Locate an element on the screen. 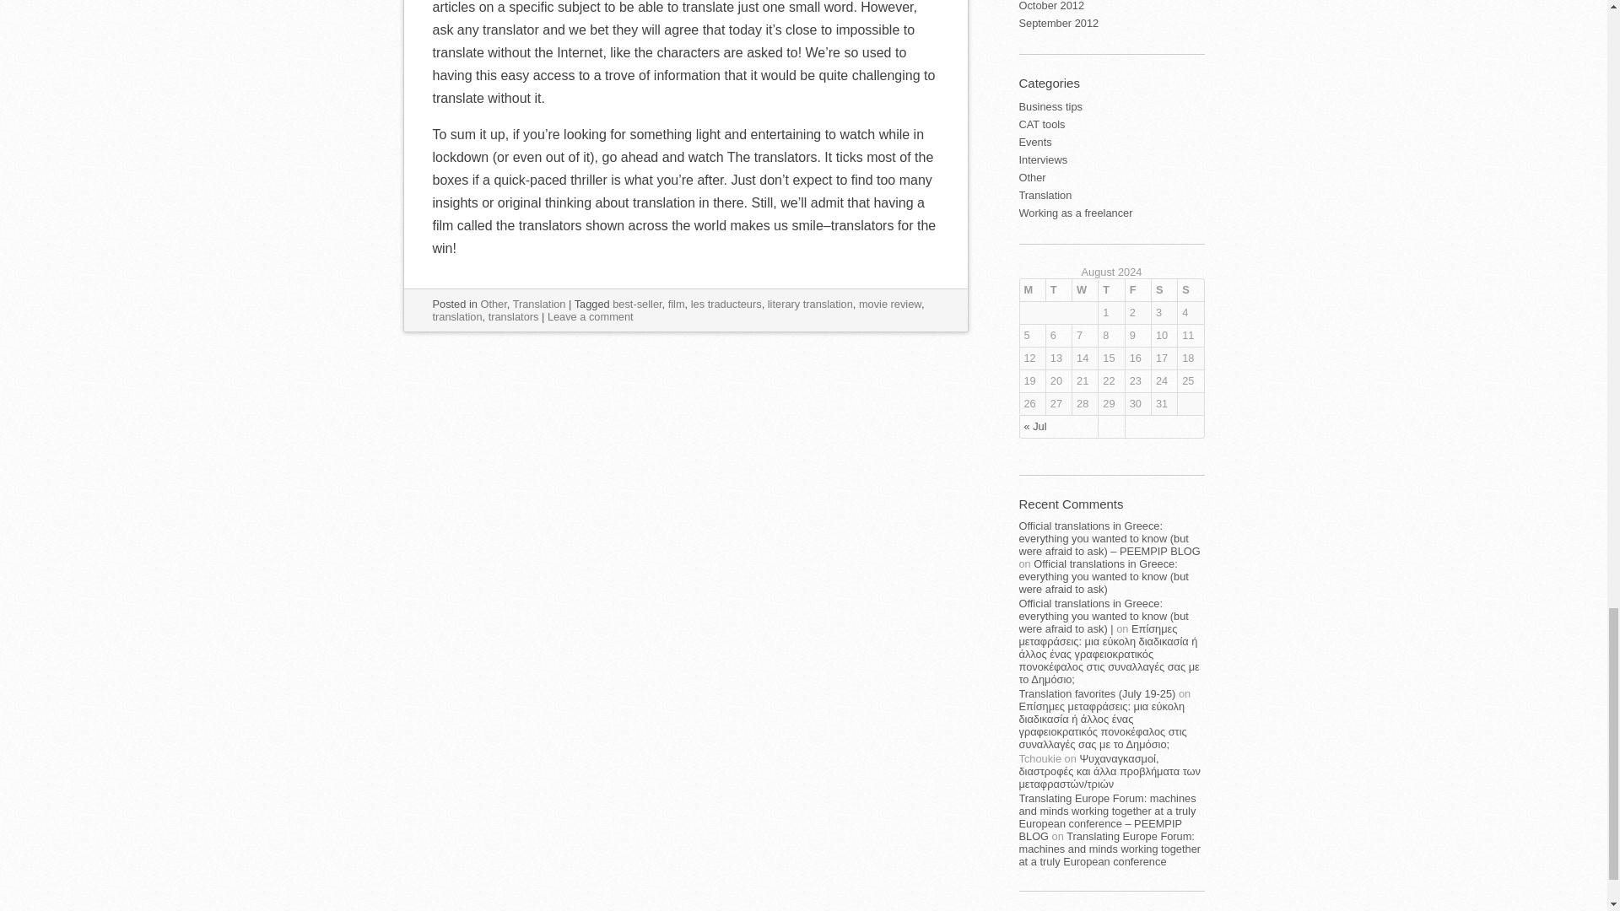 This screenshot has width=1620, height=911. best-seller is located at coordinates (636, 304).